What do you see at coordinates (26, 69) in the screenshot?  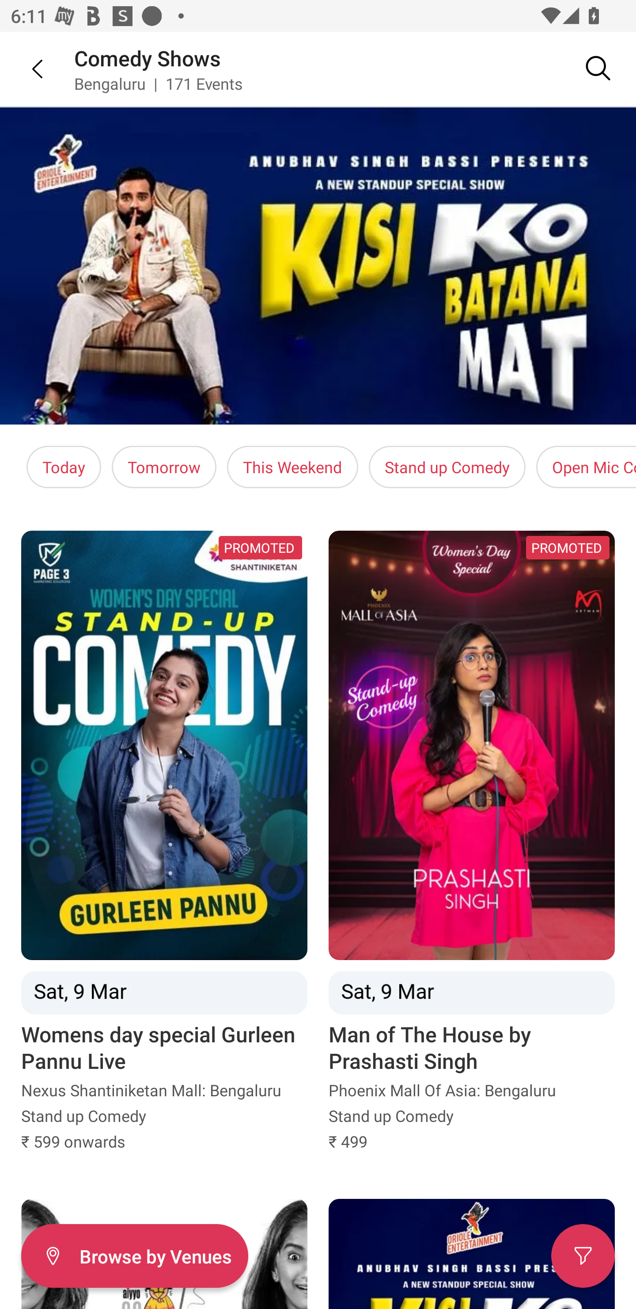 I see `Back` at bounding box center [26, 69].